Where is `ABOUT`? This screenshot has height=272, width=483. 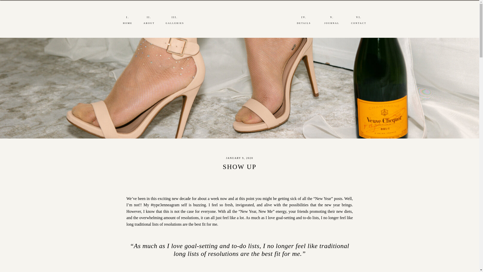 ABOUT is located at coordinates (149, 23).